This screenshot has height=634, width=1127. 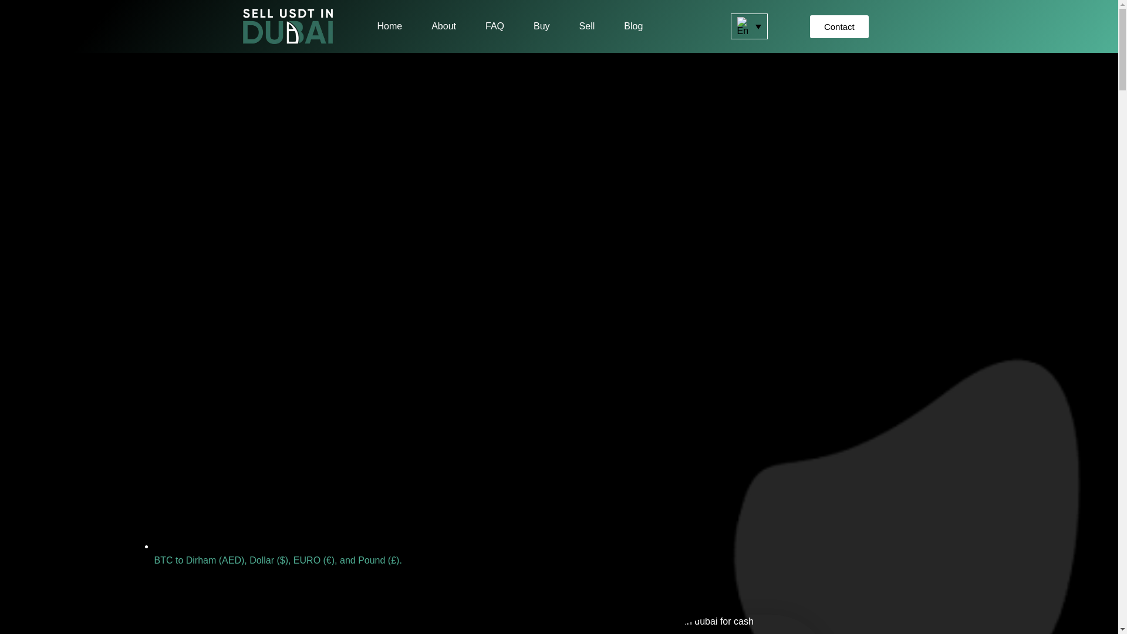 I want to click on Blog, so click(x=633, y=26).